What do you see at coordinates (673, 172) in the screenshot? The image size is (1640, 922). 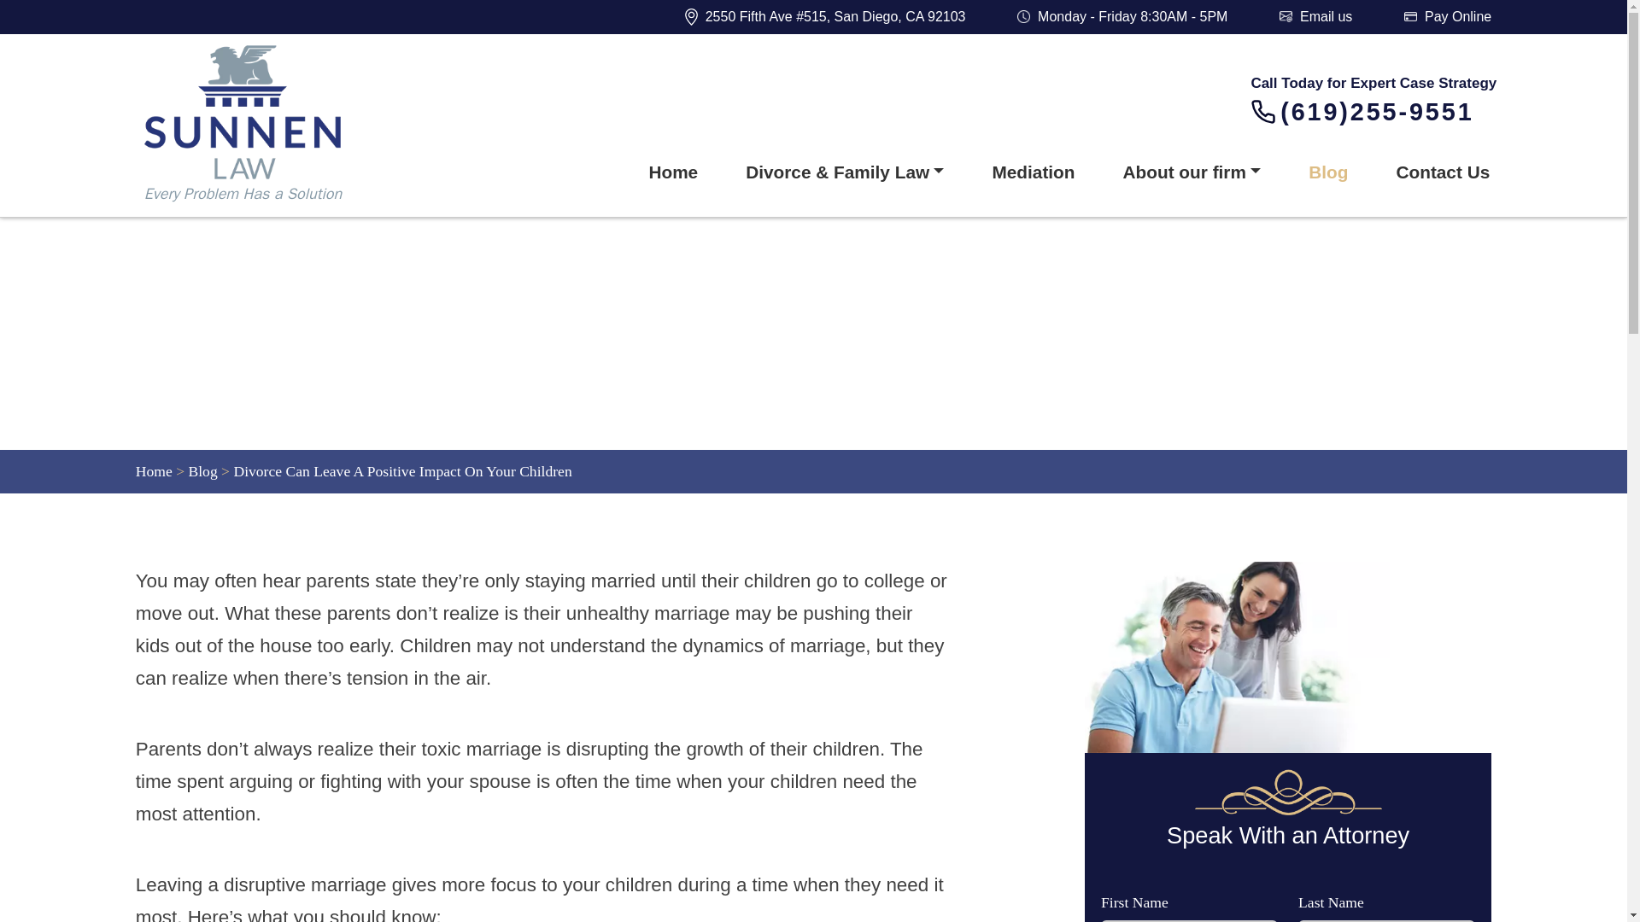 I see `Home` at bounding box center [673, 172].